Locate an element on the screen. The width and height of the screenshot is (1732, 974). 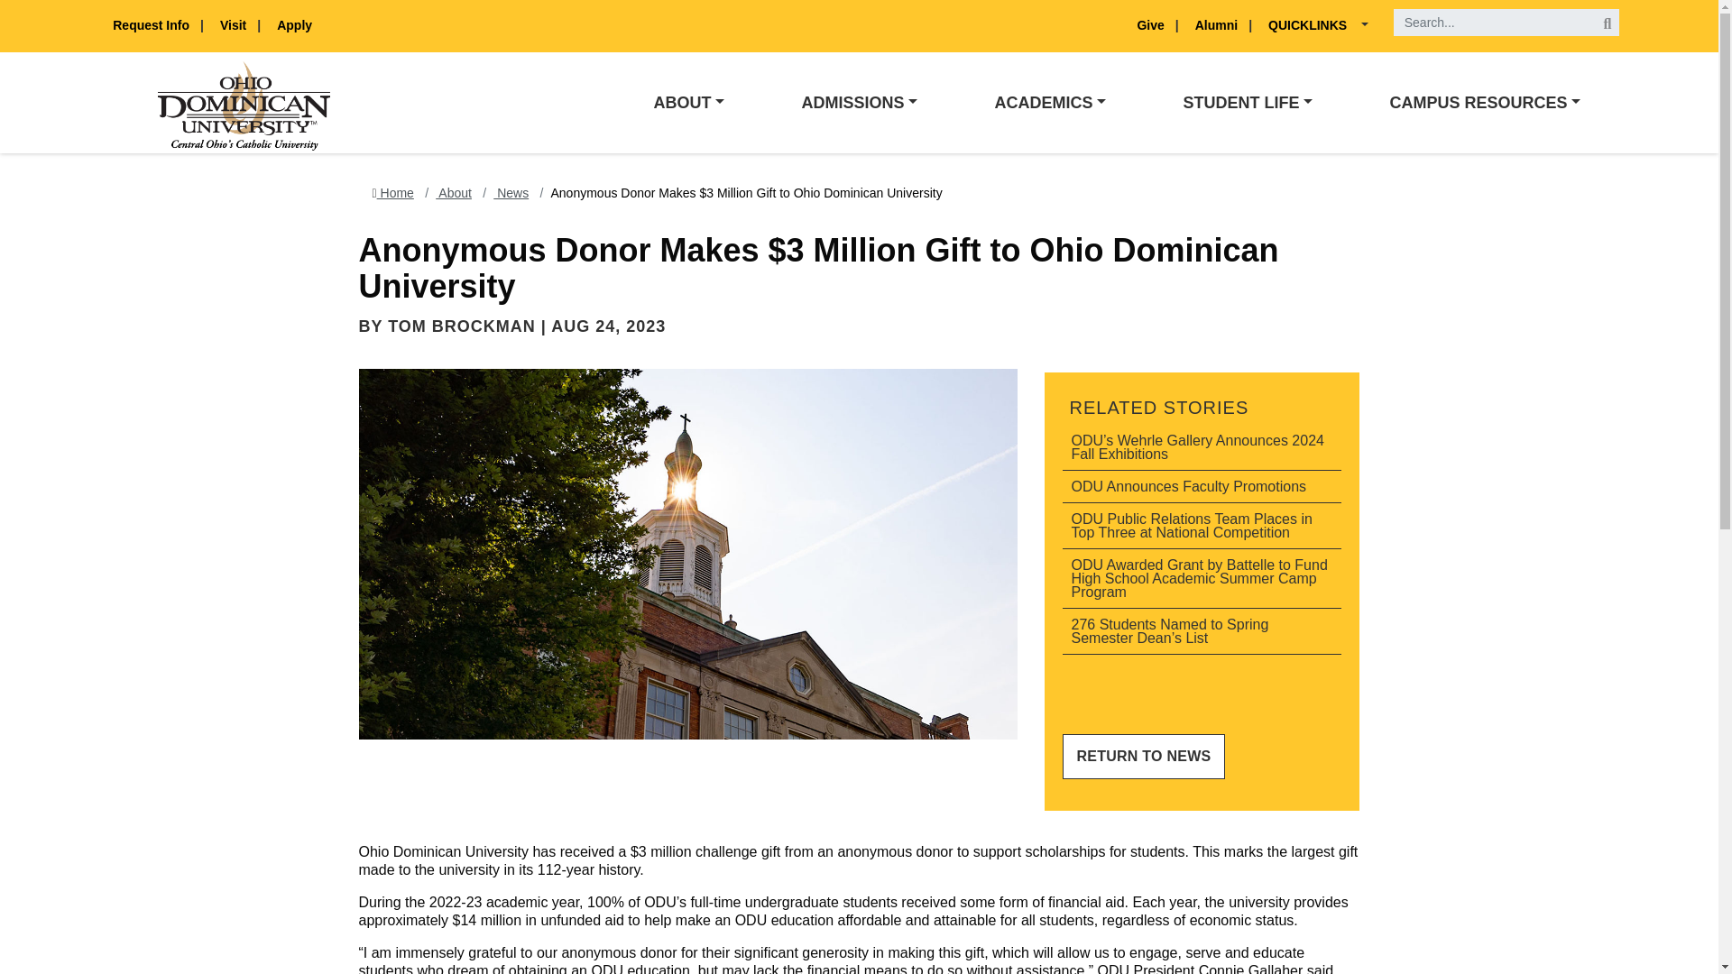
Apply is located at coordinates (294, 25).